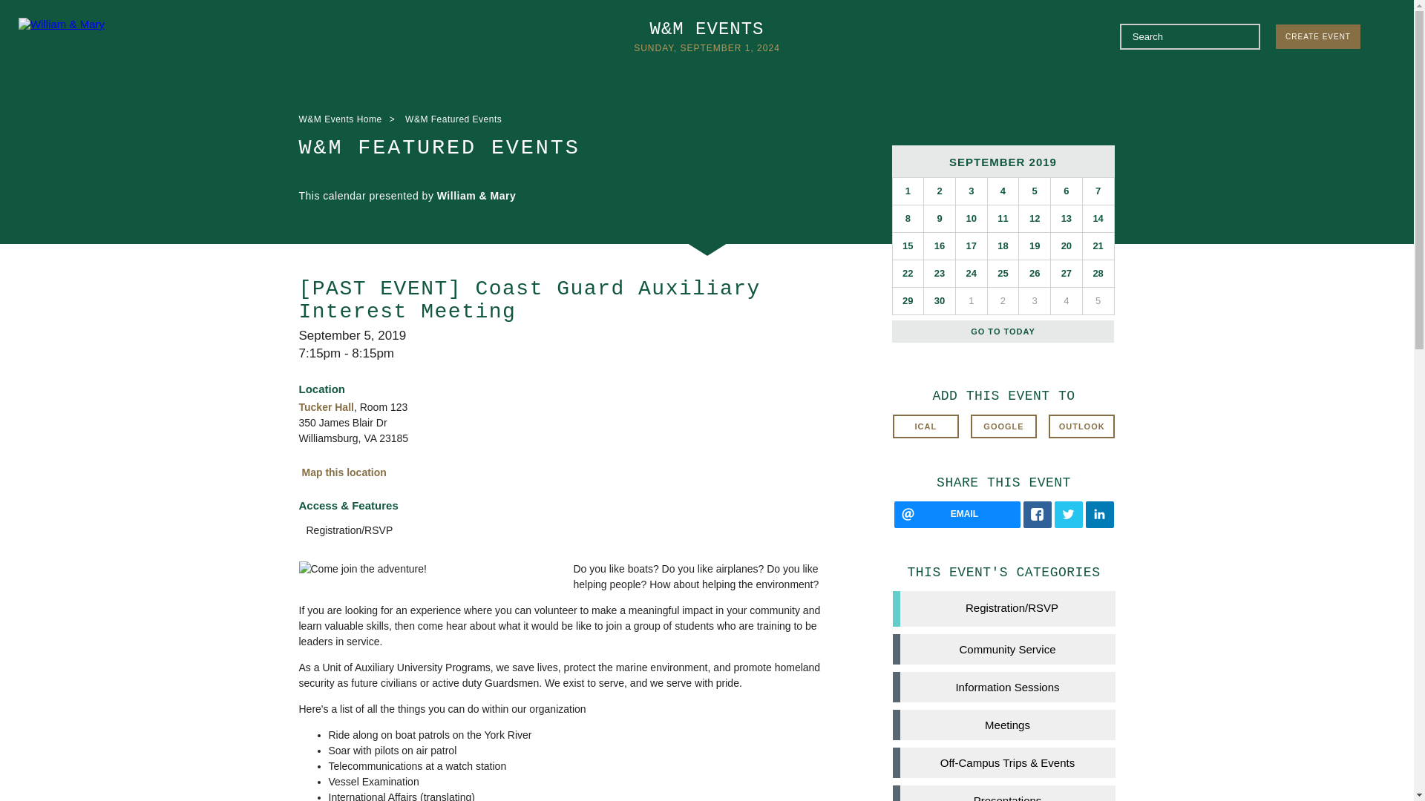 This screenshot has width=1425, height=801. Describe the element at coordinates (1098, 218) in the screenshot. I see `14` at that location.